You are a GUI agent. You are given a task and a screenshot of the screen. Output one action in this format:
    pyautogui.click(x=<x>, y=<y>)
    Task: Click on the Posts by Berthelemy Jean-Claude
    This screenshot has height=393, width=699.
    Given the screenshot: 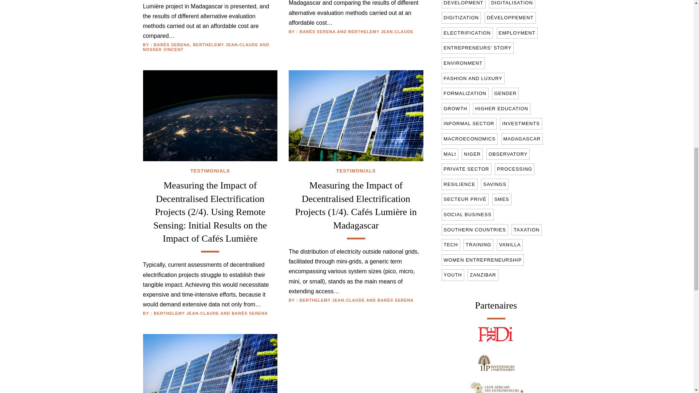 What is the action you would take?
    pyautogui.click(x=380, y=31)
    